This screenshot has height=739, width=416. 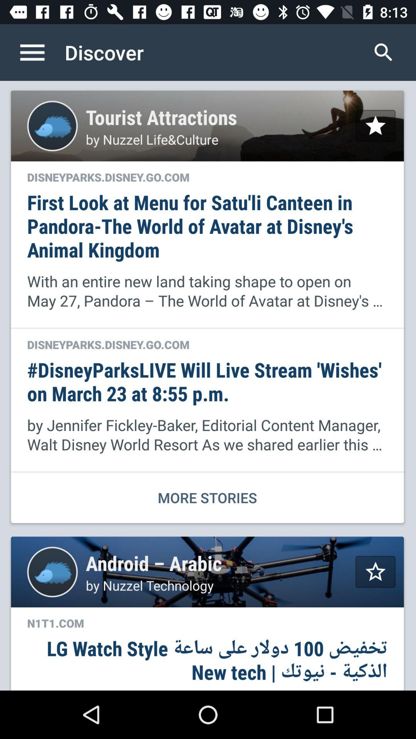 What do you see at coordinates (375, 572) in the screenshot?
I see `favorite article` at bounding box center [375, 572].